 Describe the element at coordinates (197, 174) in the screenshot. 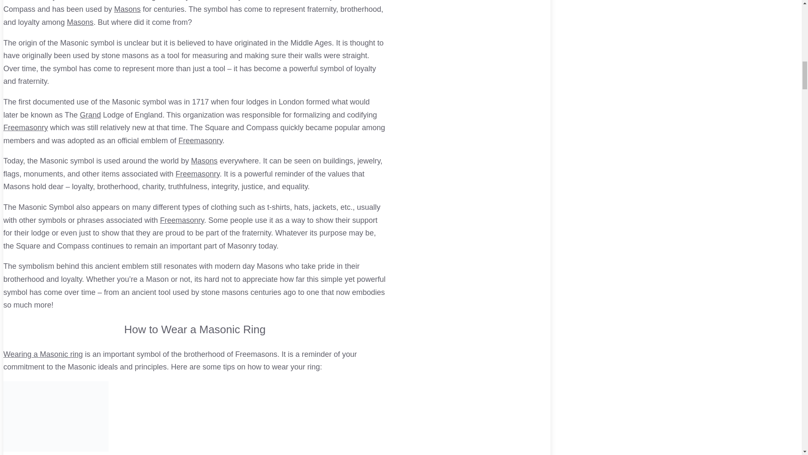

I see `Freemasonry` at that location.